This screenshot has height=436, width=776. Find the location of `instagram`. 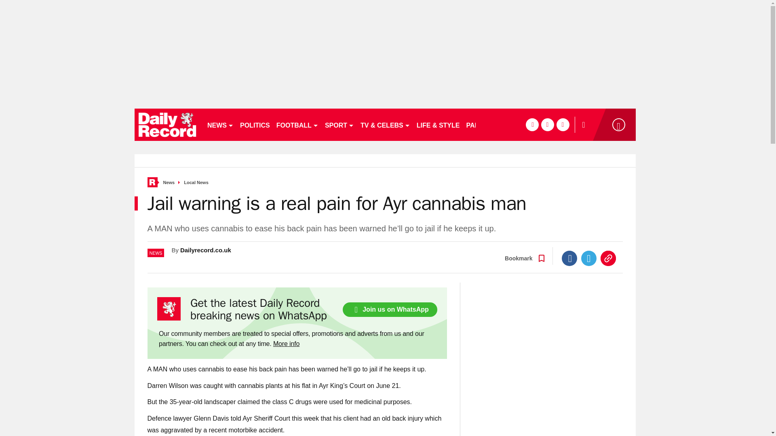

instagram is located at coordinates (563, 124).